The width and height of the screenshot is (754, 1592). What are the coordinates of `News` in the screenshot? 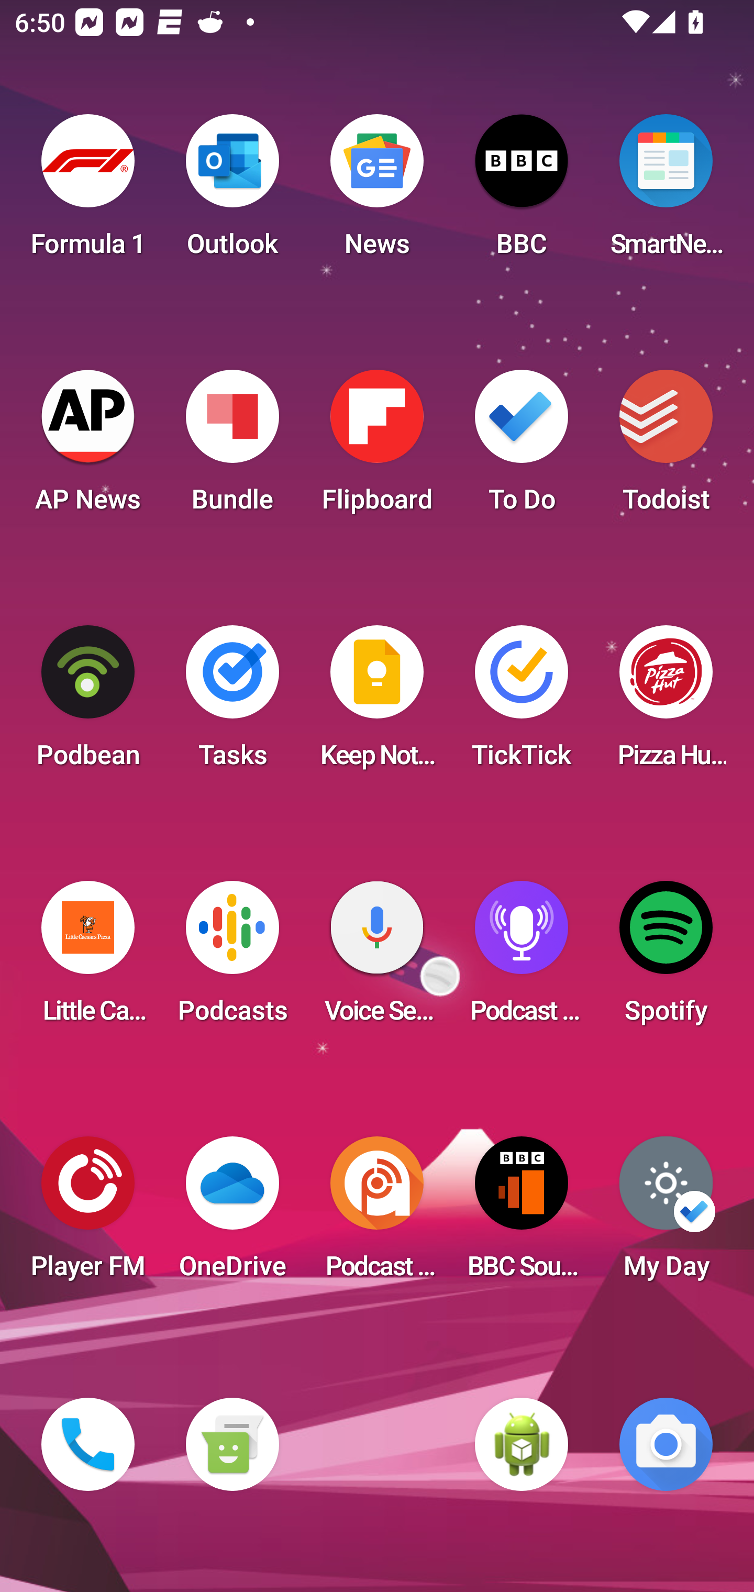 It's located at (377, 192).